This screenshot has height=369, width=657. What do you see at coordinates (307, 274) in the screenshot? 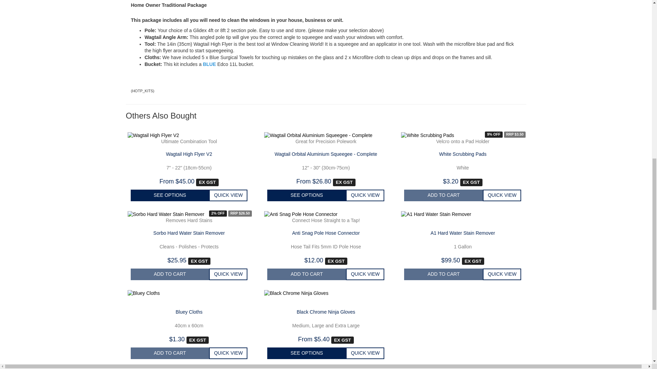
I see `Add to Cart` at bounding box center [307, 274].